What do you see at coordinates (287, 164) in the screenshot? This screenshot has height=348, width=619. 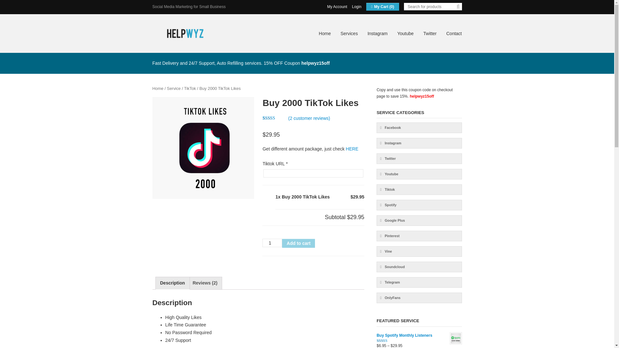 I see `Required field` at bounding box center [287, 164].